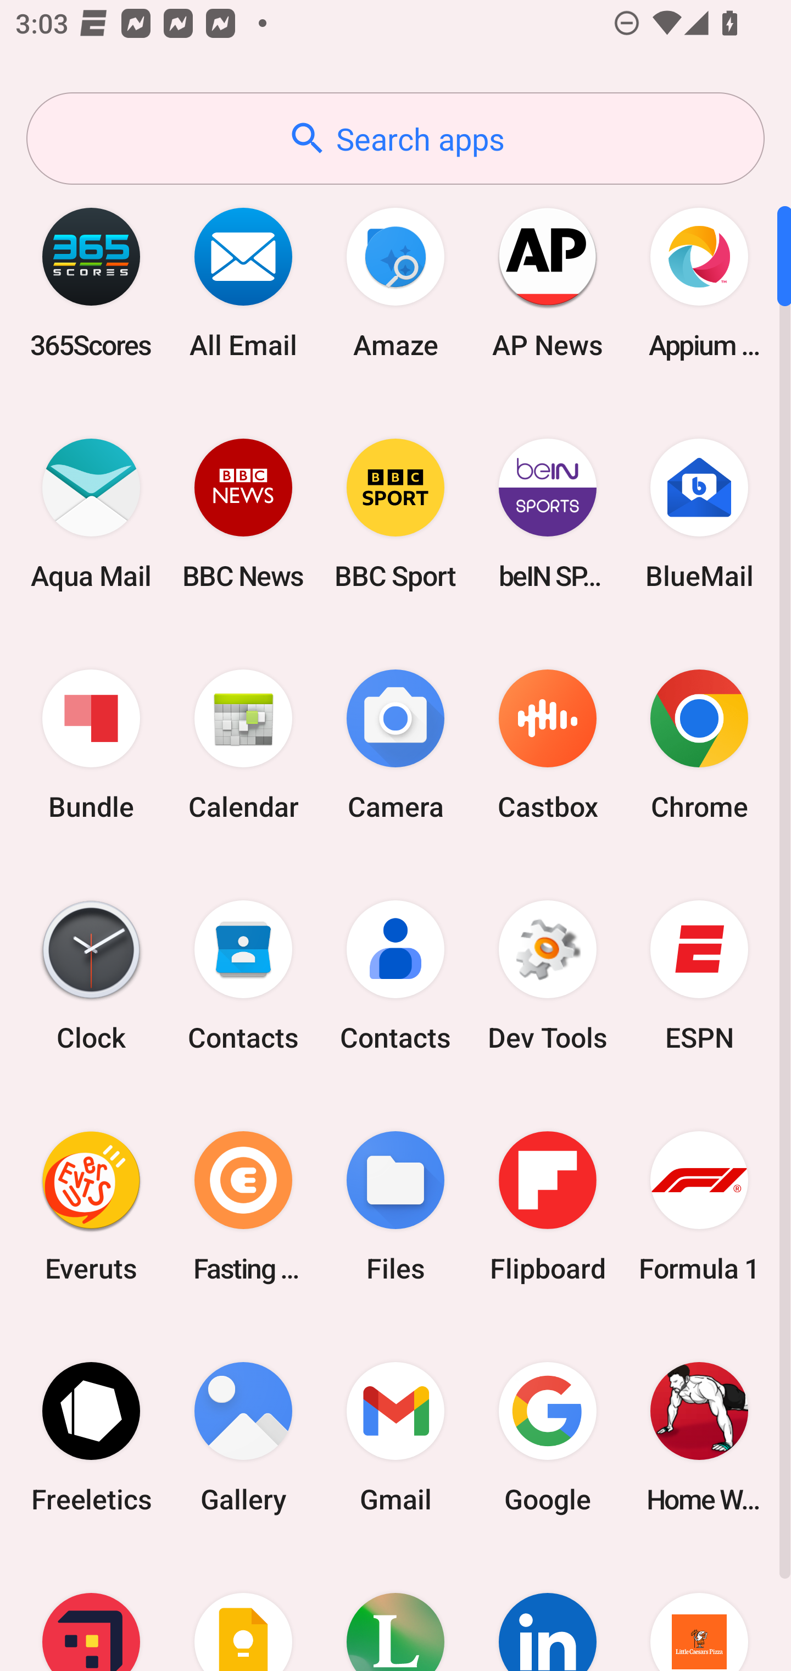 The width and height of the screenshot is (791, 1671). I want to click on Hotels.com, so click(91, 1612).